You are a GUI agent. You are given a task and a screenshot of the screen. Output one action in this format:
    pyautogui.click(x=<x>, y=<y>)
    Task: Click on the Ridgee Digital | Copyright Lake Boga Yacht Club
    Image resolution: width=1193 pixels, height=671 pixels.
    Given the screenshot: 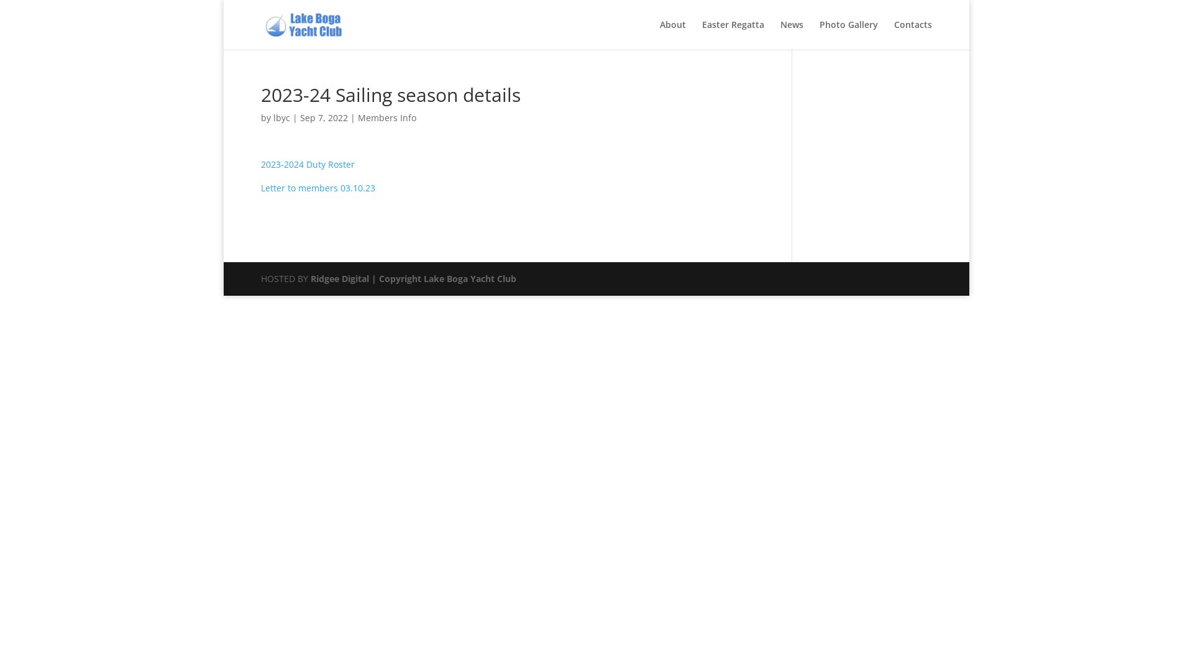 What is the action you would take?
    pyautogui.click(x=414, y=278)
    